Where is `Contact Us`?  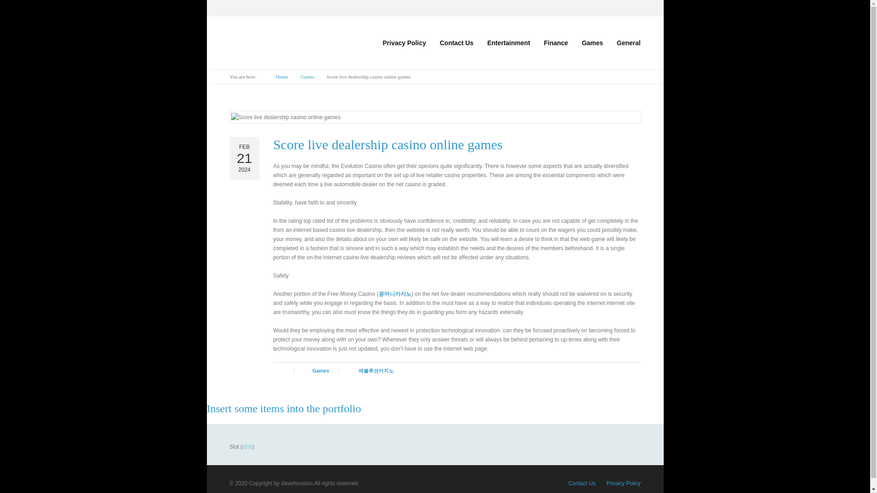
Contact Us is located at coordinates (582, 483).